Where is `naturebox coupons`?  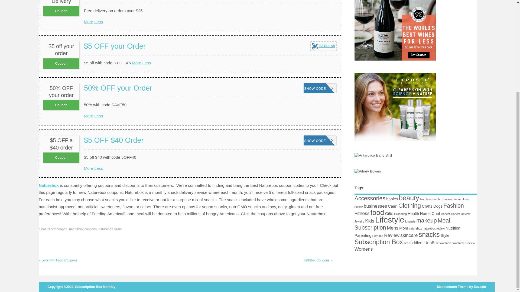
naturebox coupons is located at coordinates (110, 229).